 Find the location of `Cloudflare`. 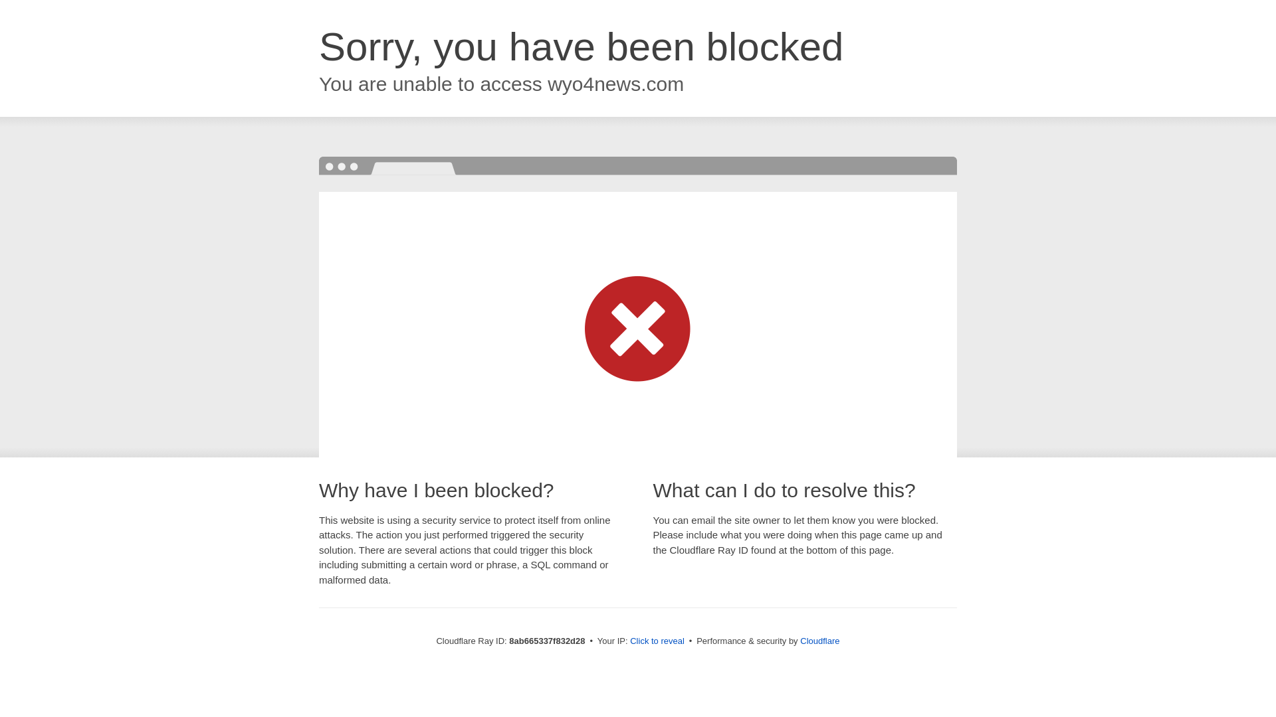

Cloudflare is located at coordinates (819, 641).